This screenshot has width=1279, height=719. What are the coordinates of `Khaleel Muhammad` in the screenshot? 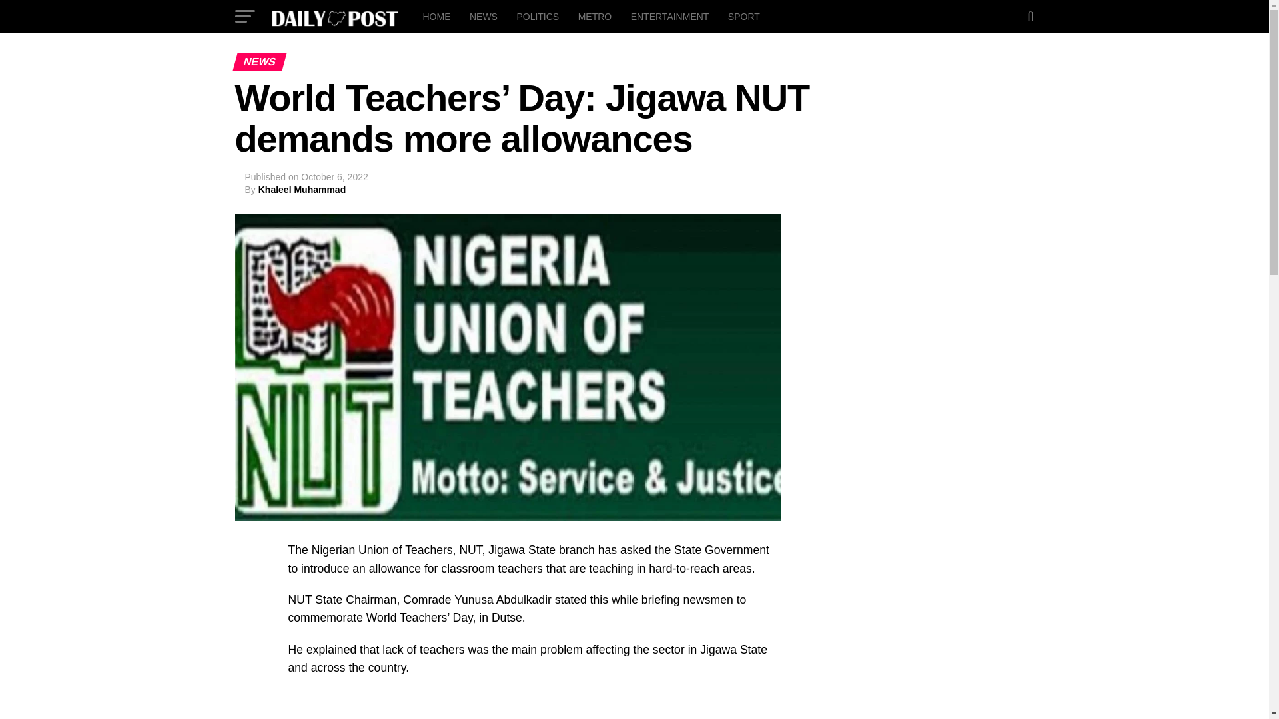 It's located at (301, 189).